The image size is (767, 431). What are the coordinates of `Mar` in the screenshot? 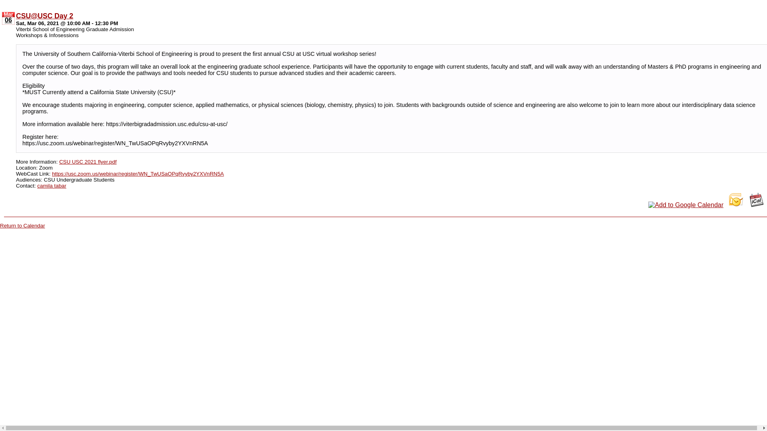 It's located at (8, 14).